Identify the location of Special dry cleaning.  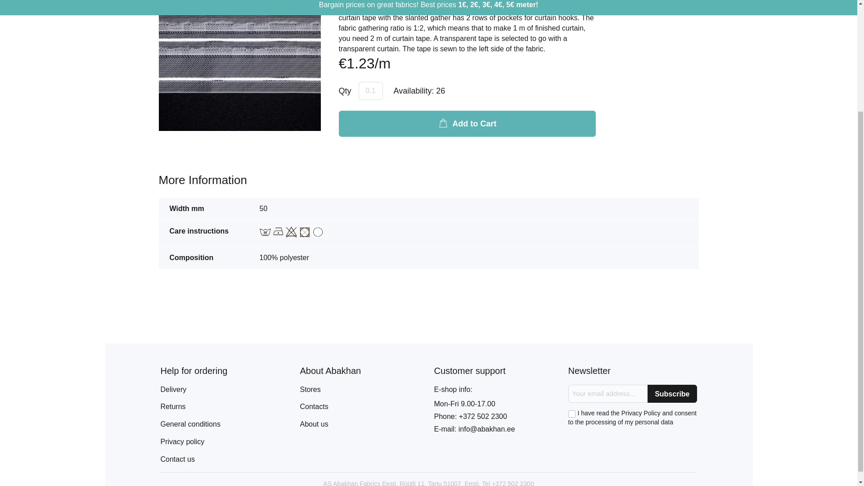
(318, 232).